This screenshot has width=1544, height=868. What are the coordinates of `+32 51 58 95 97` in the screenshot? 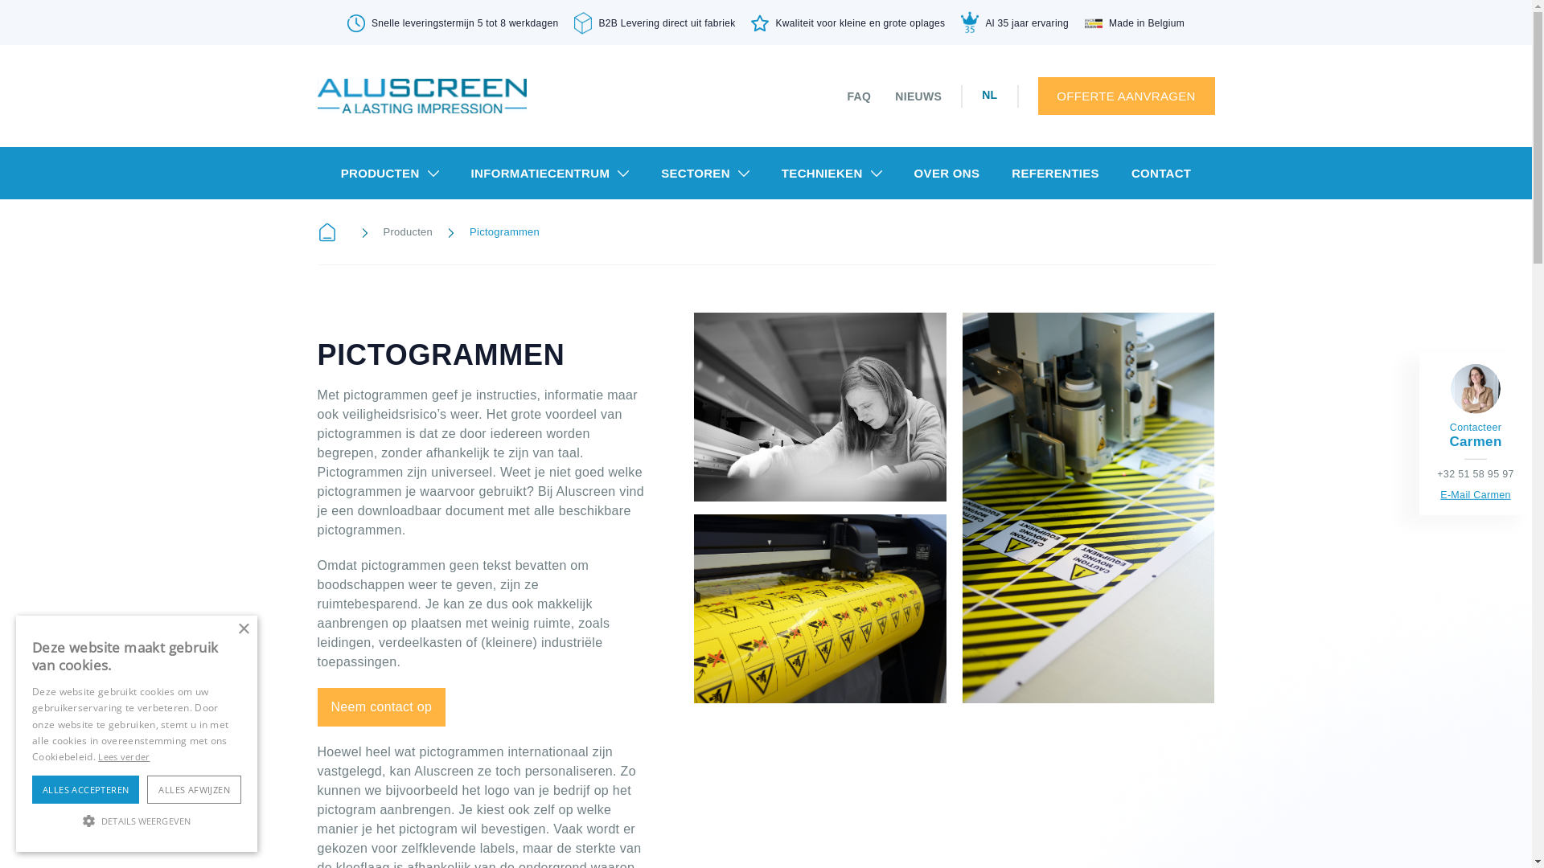 It's located at (1476, 474).